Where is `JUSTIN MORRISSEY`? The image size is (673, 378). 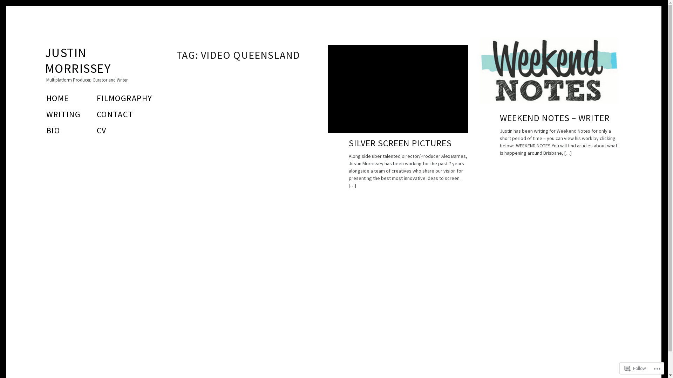 JUSTIN MORRISSEY is located at coordinates (78, 61).